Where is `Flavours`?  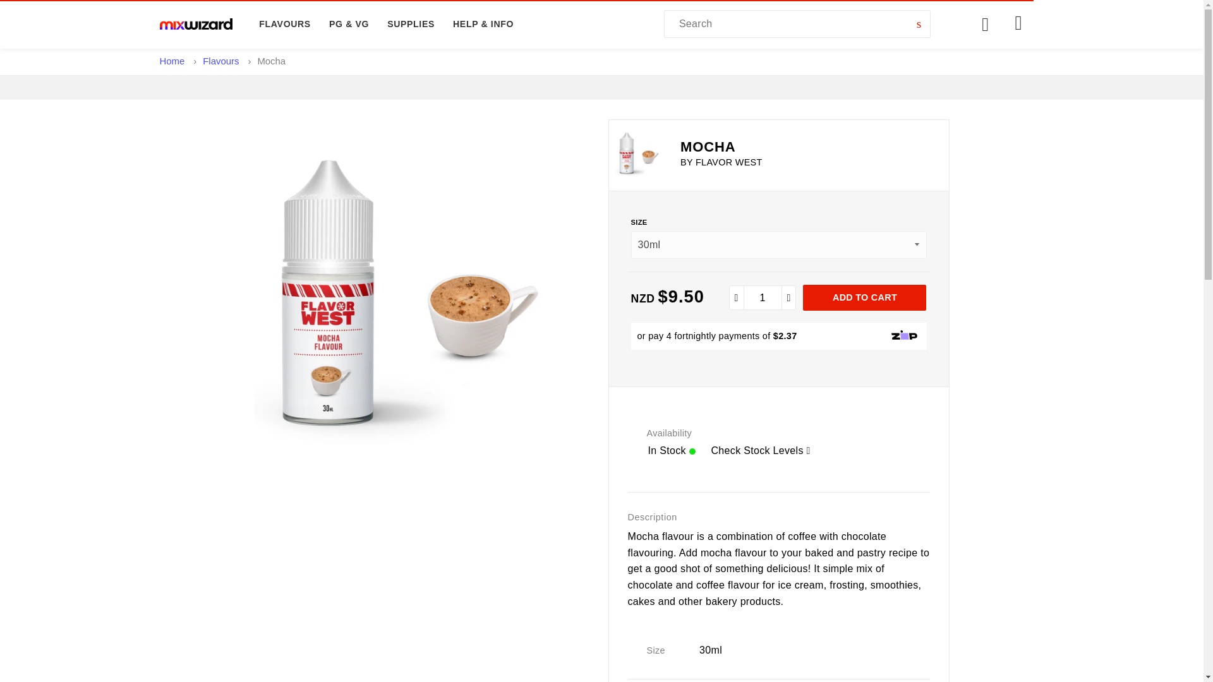 Flavours is located at coordinates (284, 24).